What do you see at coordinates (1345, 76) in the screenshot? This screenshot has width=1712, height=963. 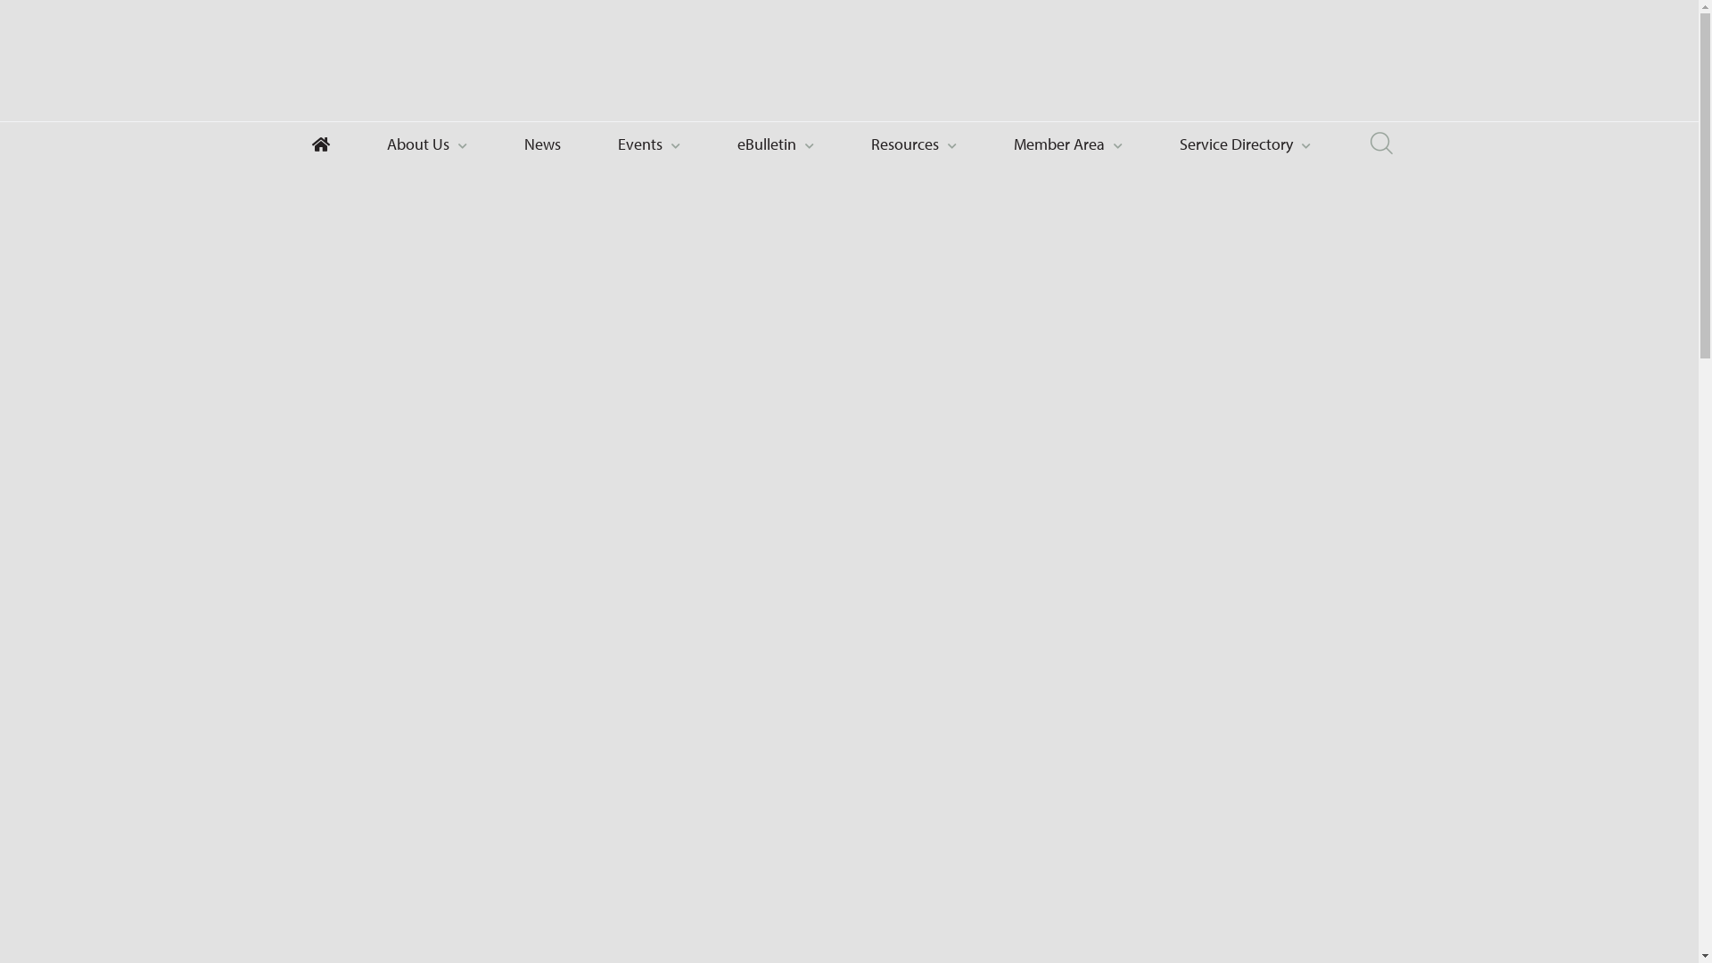 I see `CONTACT US` at bounding box center [1345, 76].